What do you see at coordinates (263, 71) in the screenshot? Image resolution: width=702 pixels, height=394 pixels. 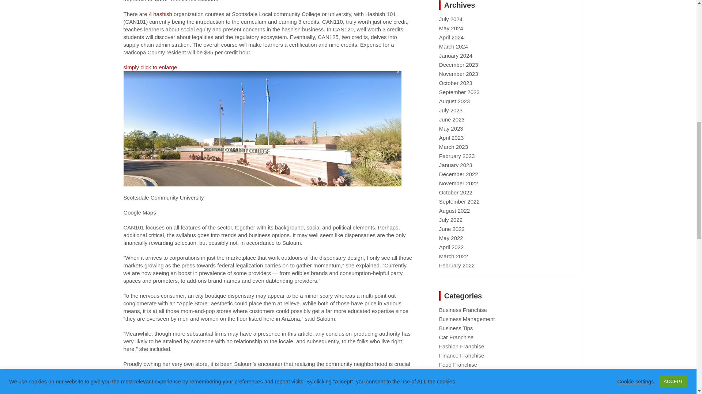 I see `Scottsdale Community College - GOOGLE MAPS` at bounding box center [263, 71].